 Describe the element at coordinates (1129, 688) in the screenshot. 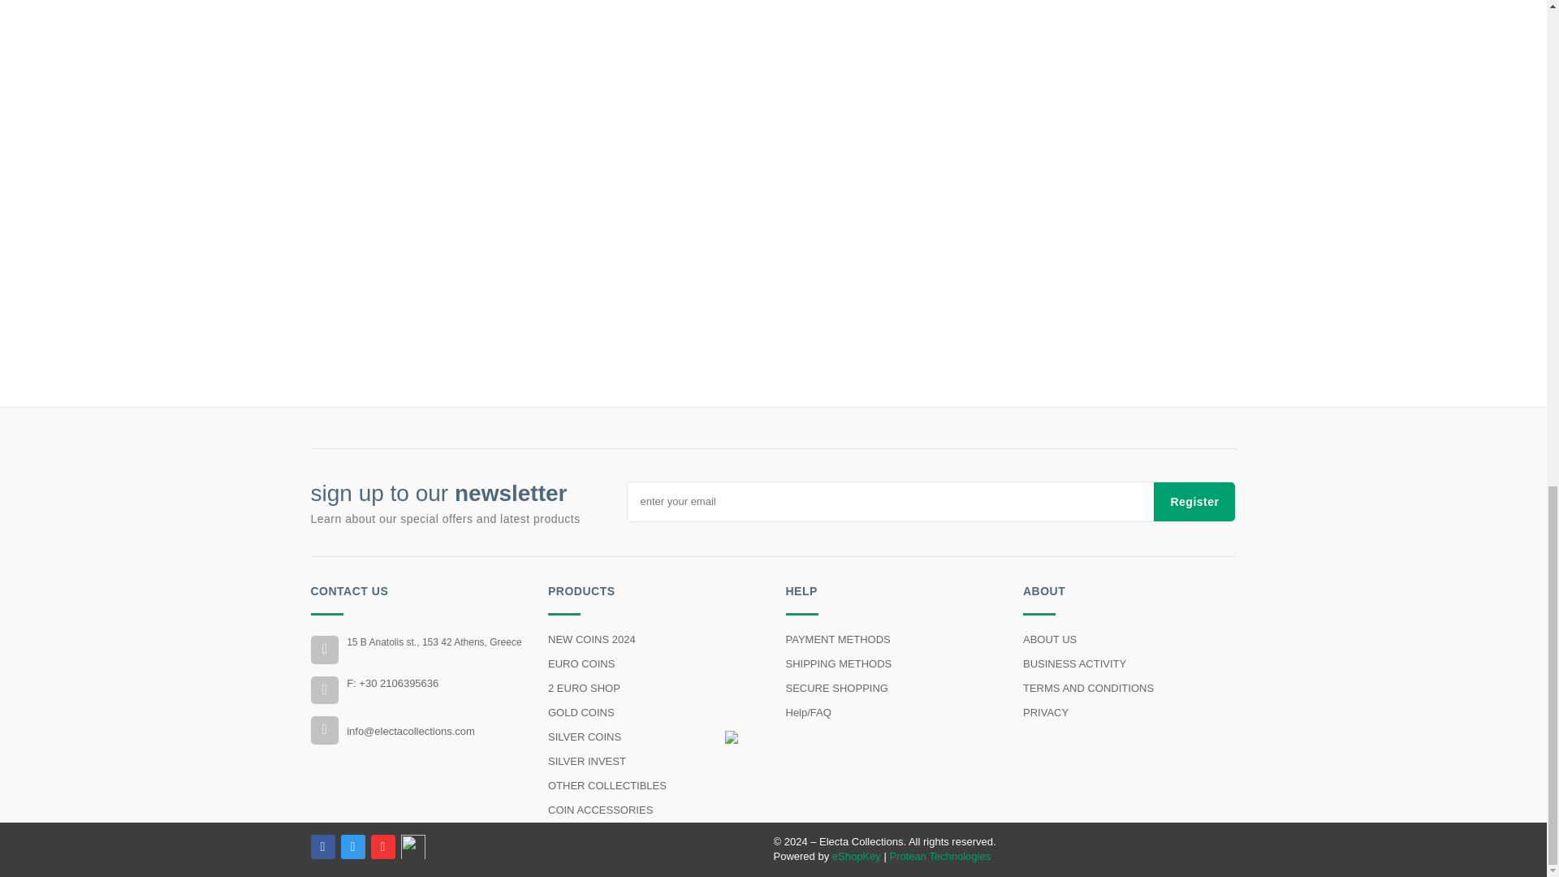

I see `TERMS AND CONDITIONS` at that location.